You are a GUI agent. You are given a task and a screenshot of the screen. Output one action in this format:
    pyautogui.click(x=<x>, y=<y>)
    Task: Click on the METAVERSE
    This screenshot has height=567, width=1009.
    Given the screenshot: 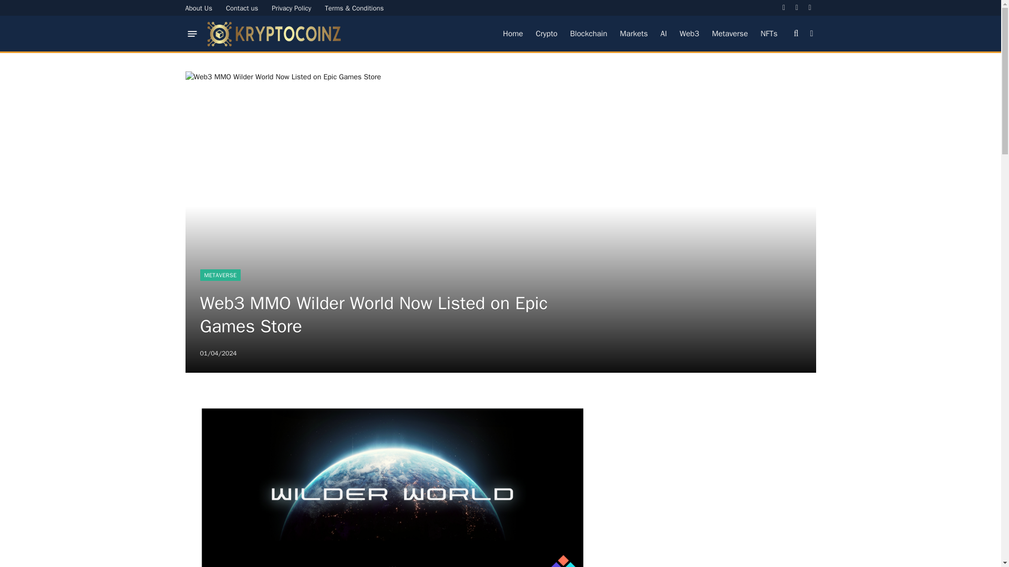 What is the action you would take?
    pyautogui.click(x=220, y=275)
    